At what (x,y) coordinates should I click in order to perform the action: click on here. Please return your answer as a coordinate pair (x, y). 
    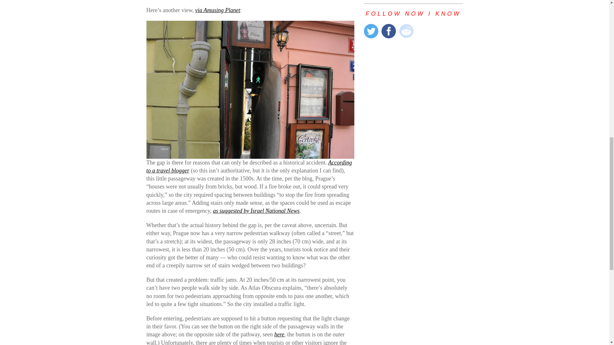
    Looking at the image, I should click on (279, 334).